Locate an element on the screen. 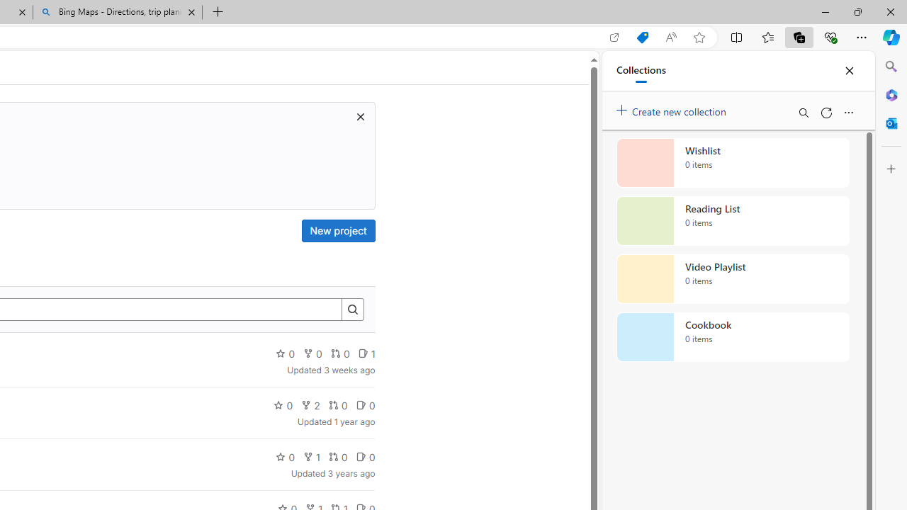  Class: s14 gl-mr-2 is located at coordinates (361, 457).